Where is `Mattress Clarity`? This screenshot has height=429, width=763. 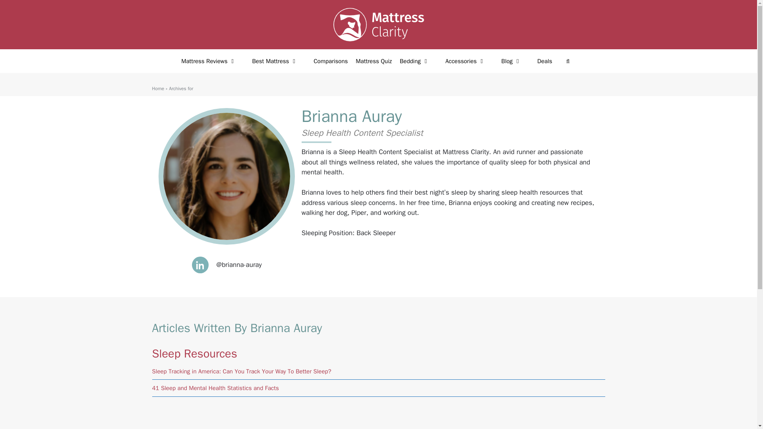
Mattress Clarity is located at coordinates (378, 24).